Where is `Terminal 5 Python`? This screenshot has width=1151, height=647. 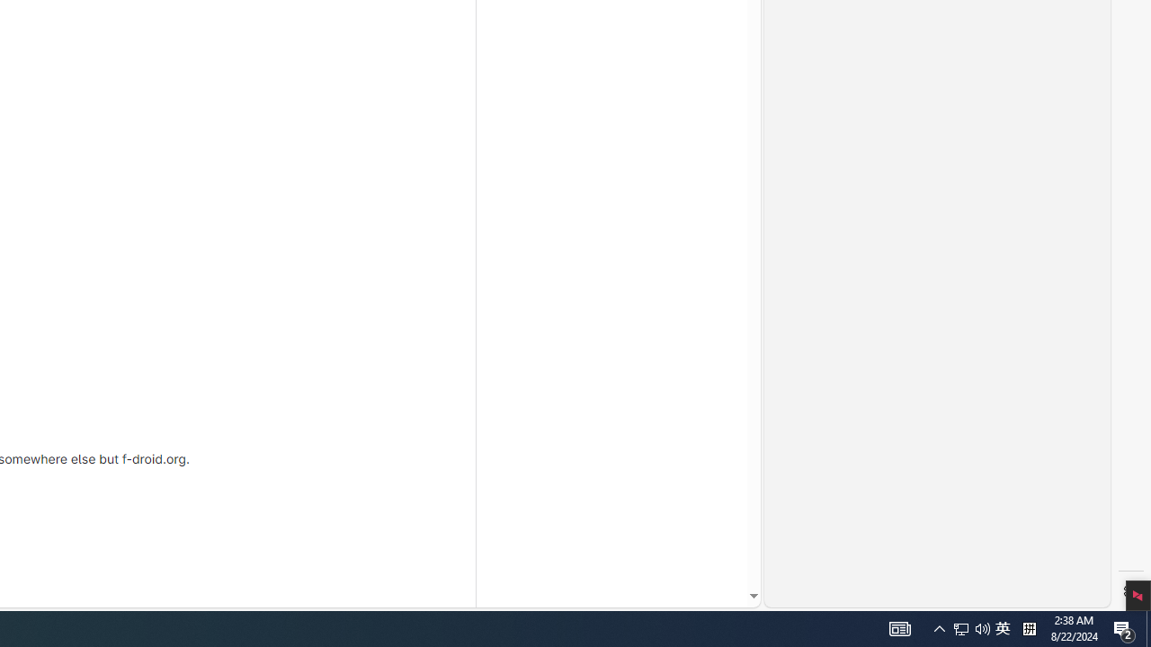 Terminal 5 Python is located at coordinates (1097, 250).